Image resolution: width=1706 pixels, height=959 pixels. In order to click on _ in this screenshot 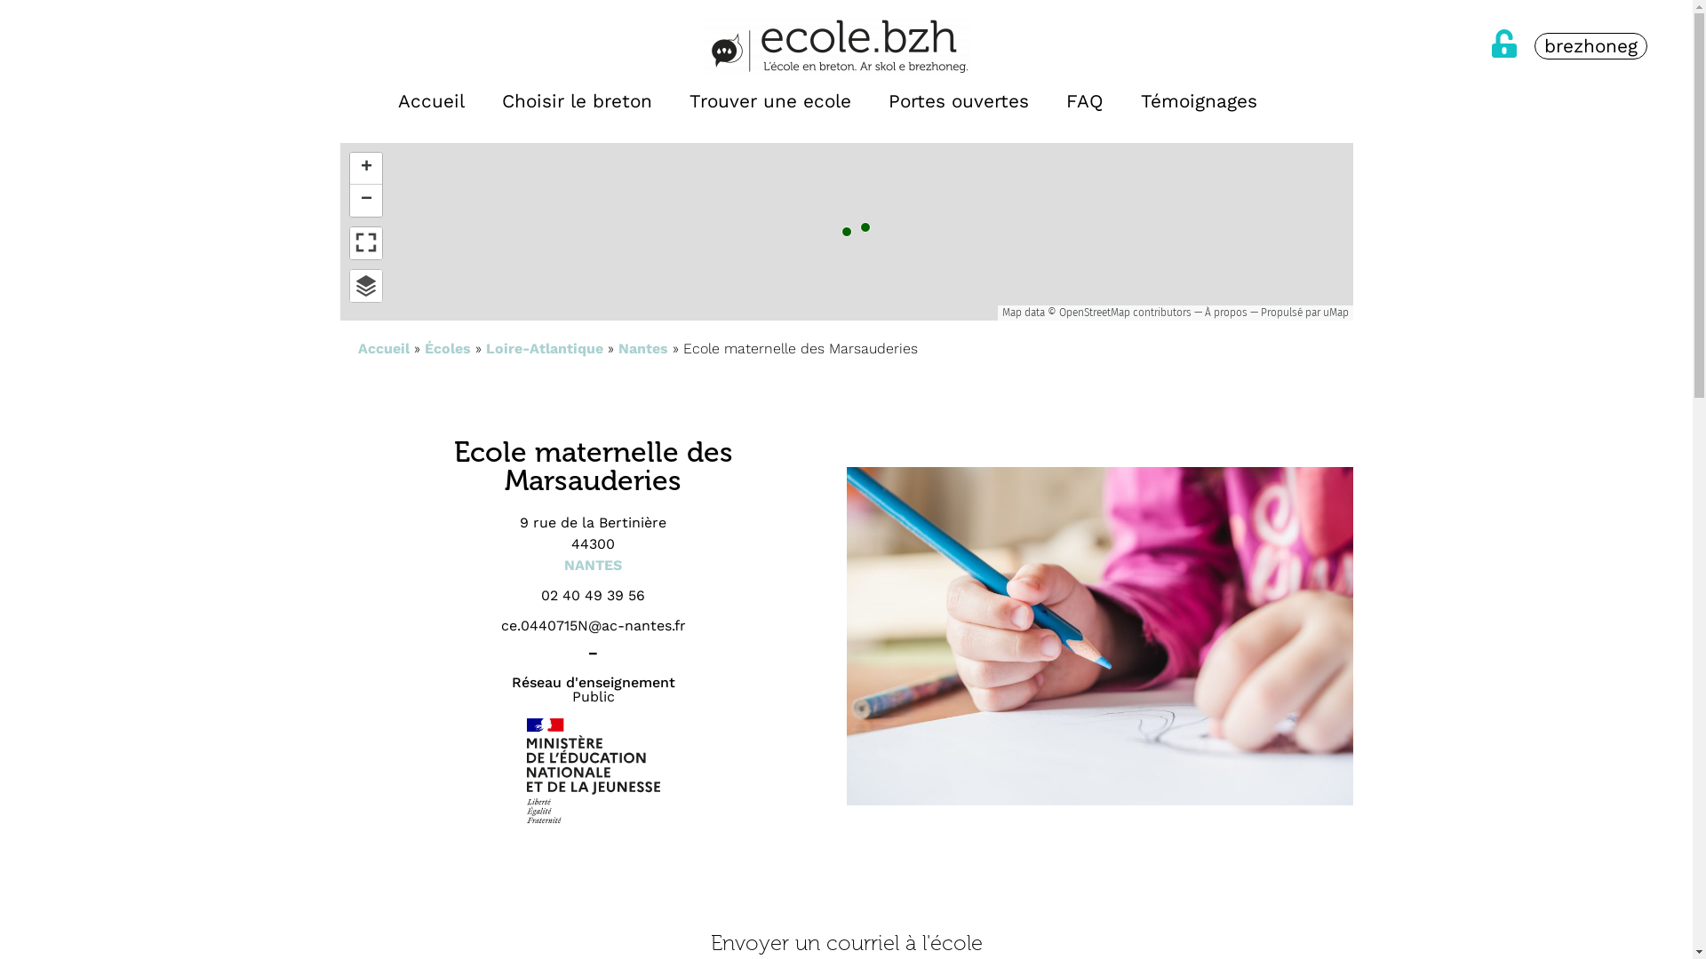, I will do `click(594, 646)`.